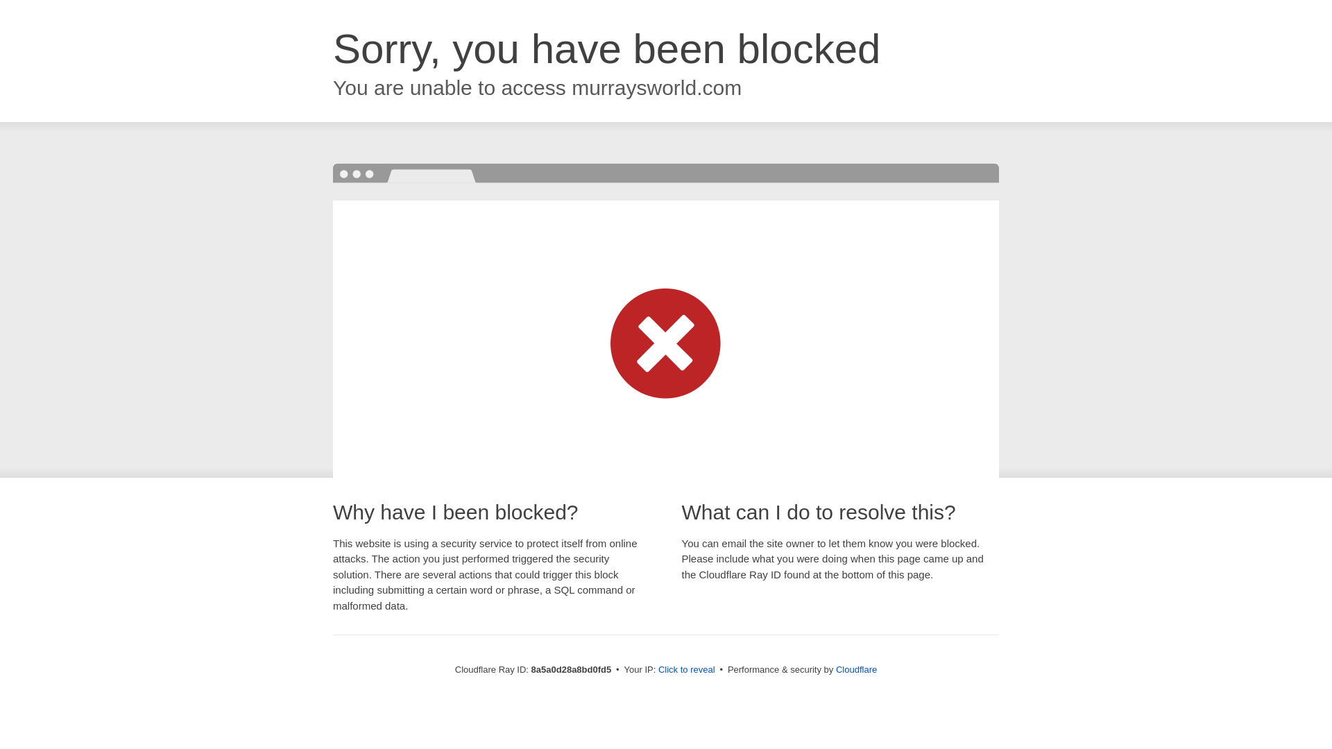 The width and height of the screenshot is (1332, 749). Describe the element at coordinates (856, 669) in the screenshot. I see `Cloudflare` at that location.